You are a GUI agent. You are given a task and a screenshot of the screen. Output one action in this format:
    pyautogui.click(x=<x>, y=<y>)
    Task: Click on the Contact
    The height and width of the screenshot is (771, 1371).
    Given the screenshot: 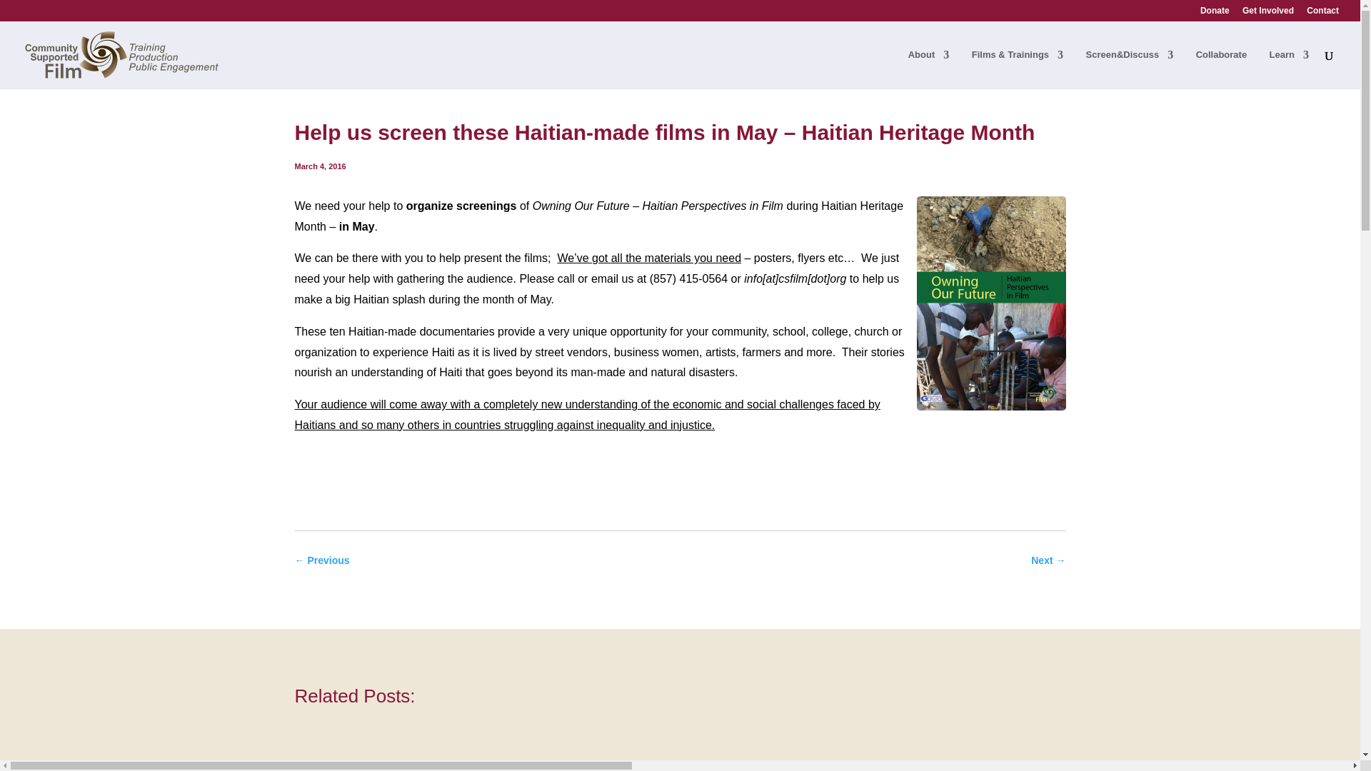 What is the action you would take?
    pyautogui.click(x=1322, y=14)
    